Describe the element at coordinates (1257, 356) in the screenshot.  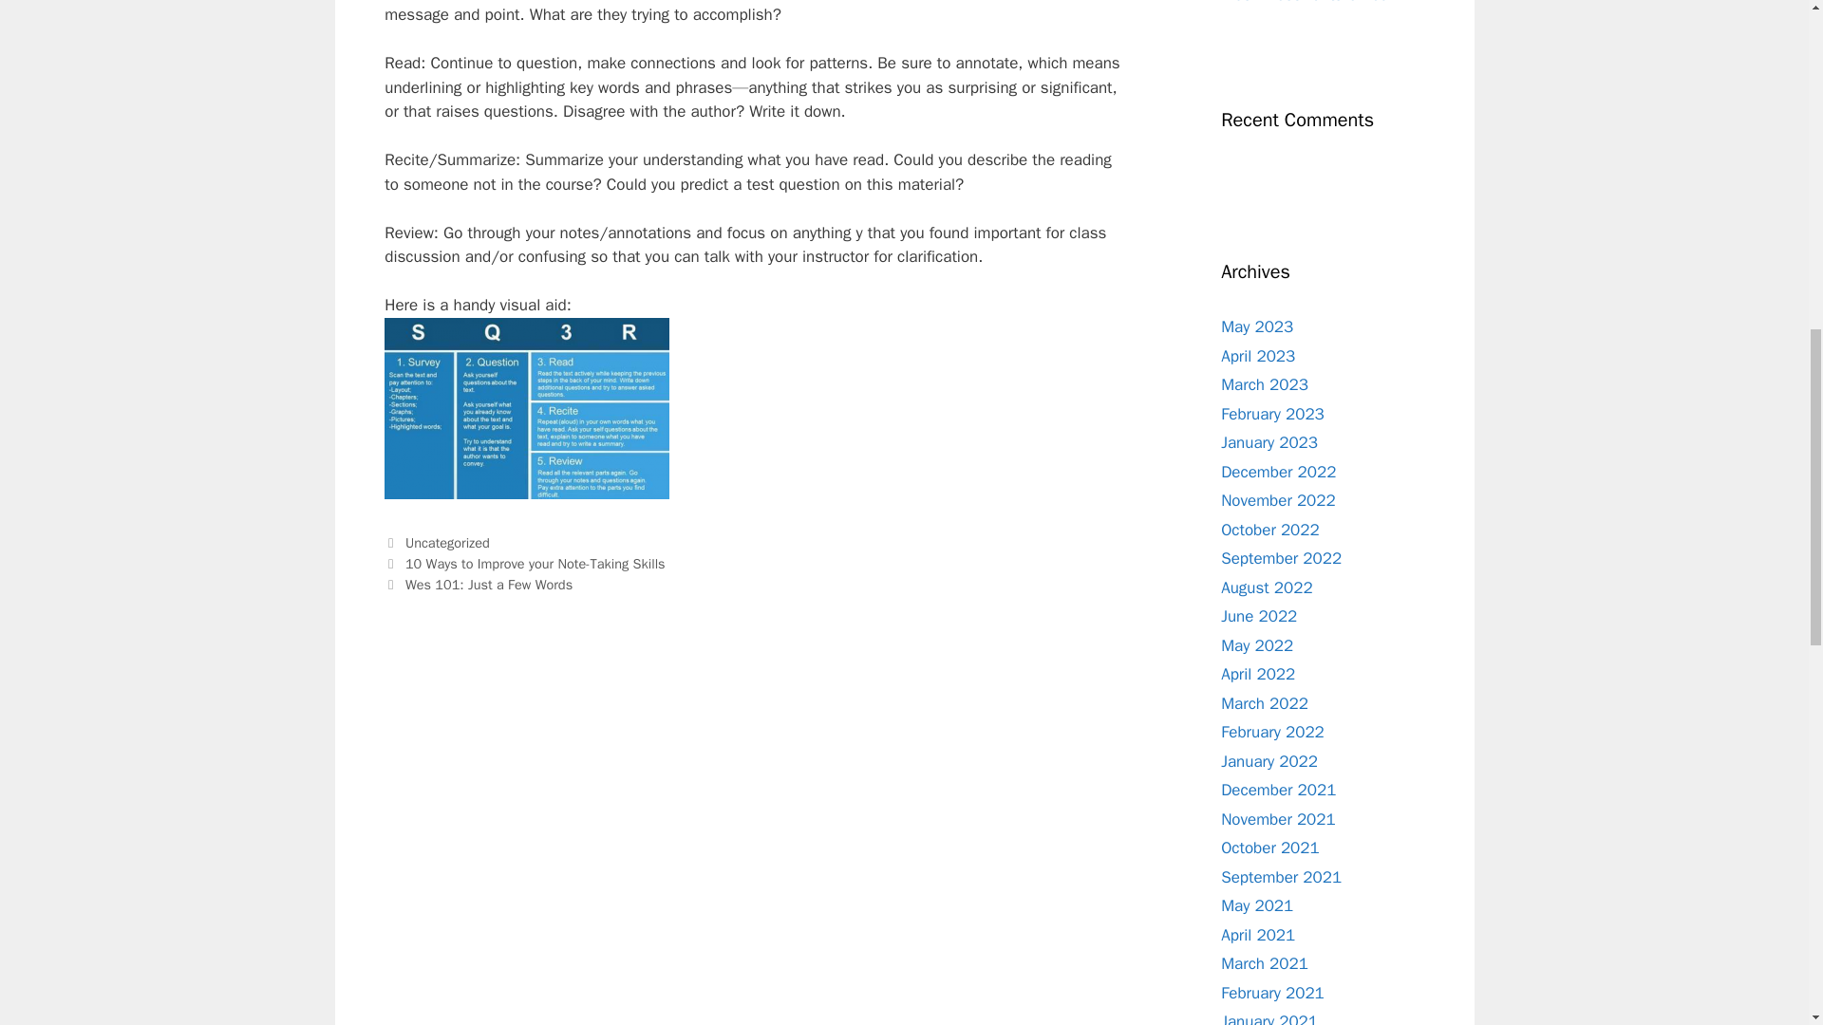
I see `April 2023` at that location.